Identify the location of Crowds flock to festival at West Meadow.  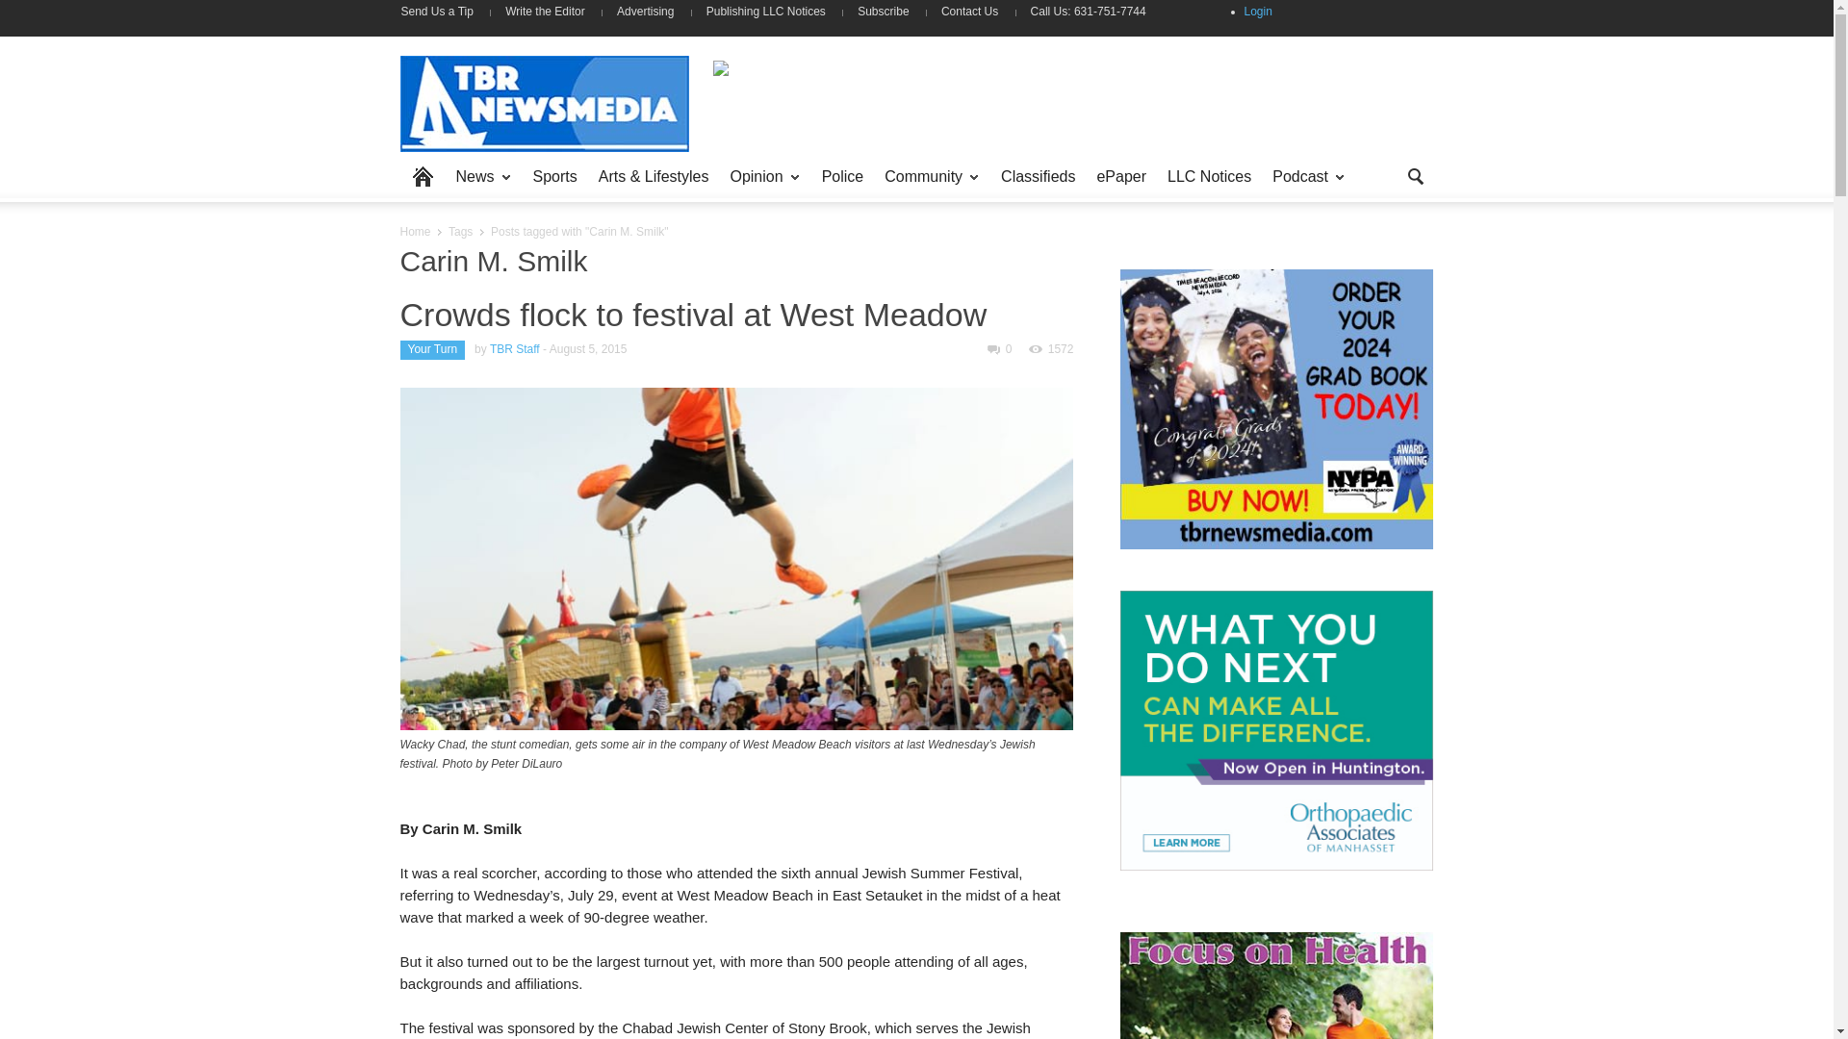
(693, 314).